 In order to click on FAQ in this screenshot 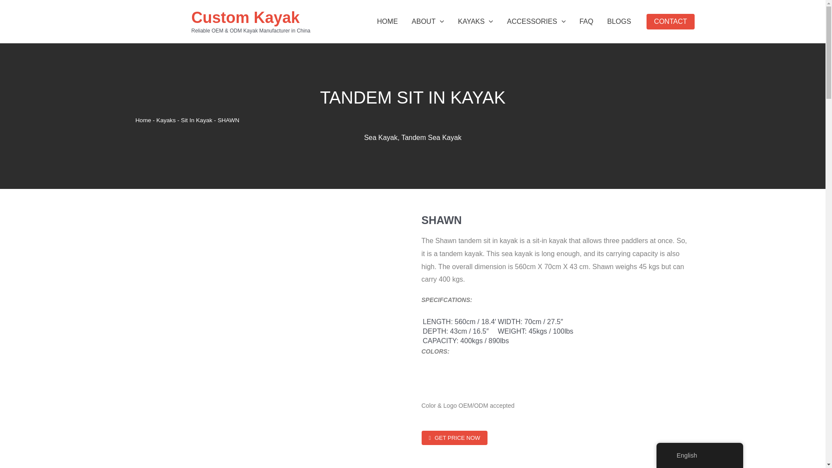, I will do `click(586, 21)`.